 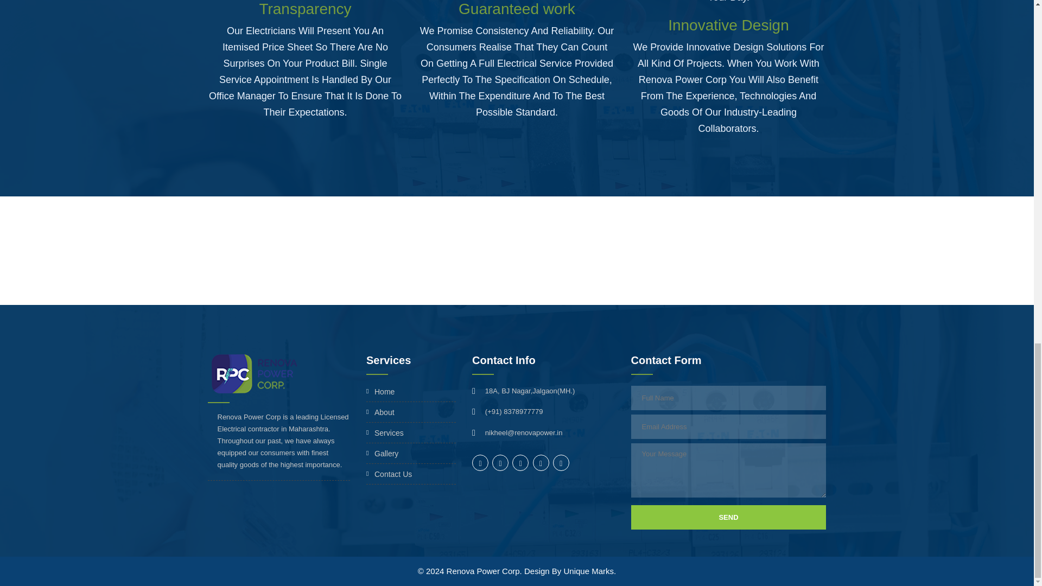 I want to click on Contact Us, so click(x=411, y=476).